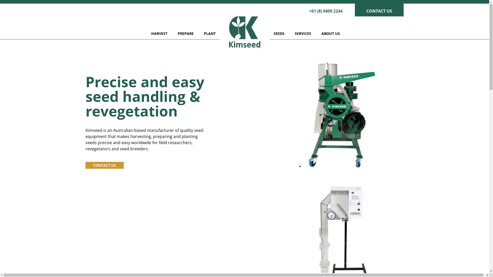  I want to click on CONTACT US, so click(104, 165).